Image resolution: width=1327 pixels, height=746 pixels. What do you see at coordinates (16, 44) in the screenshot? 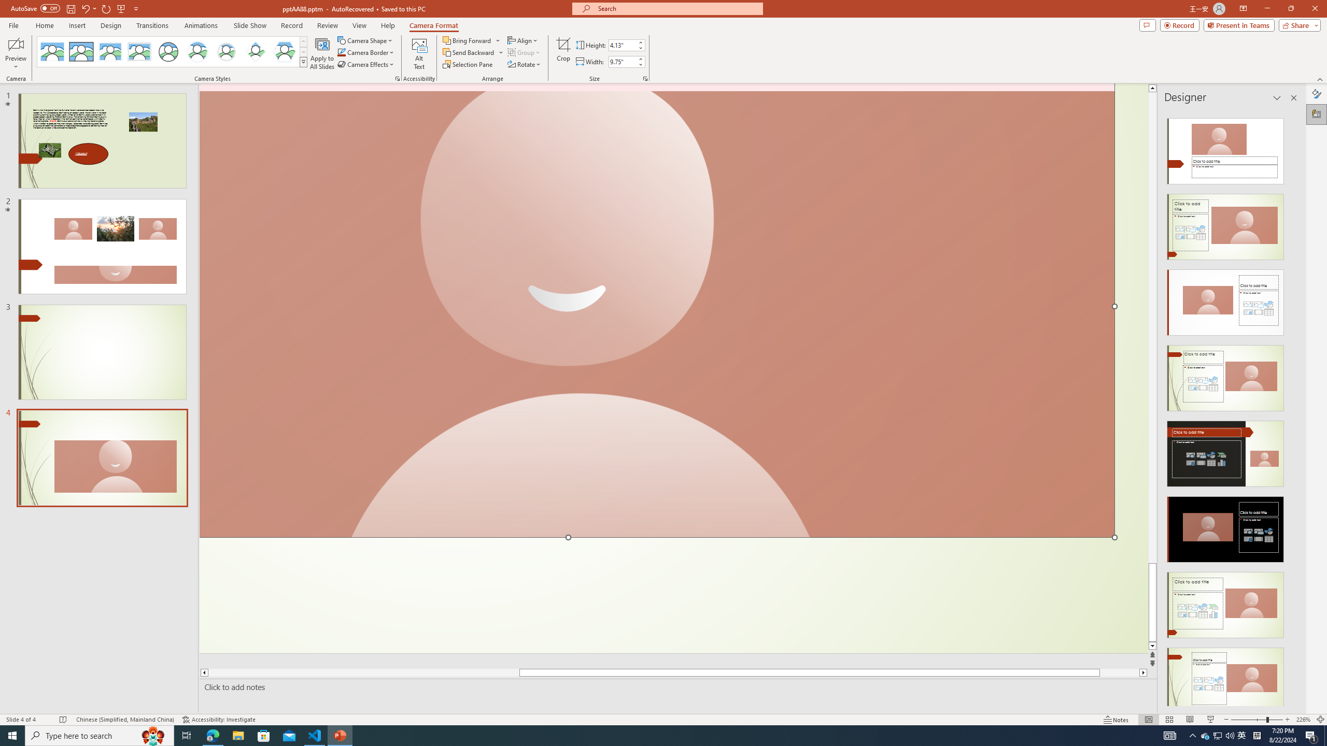
I see `Enable Camera Preview` at bounding box center [16, 44].